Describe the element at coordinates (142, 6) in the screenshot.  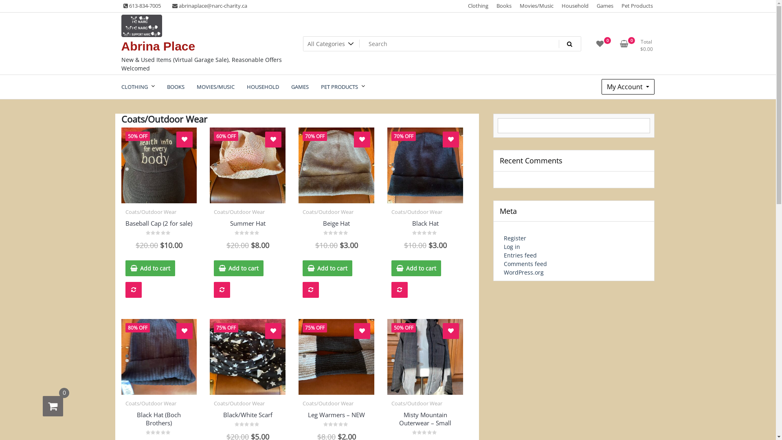
I see `613-834-7005` at that location.